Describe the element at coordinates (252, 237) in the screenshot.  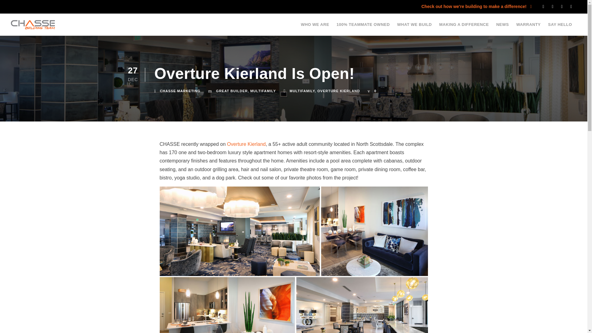
I see `11.30.22-empowHER-Session-1.6` at that location.